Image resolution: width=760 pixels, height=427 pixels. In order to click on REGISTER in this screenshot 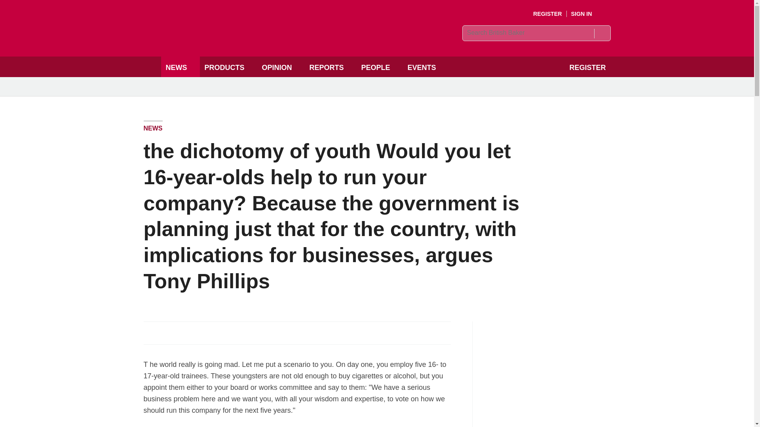, I will do `click(548, 14)`.